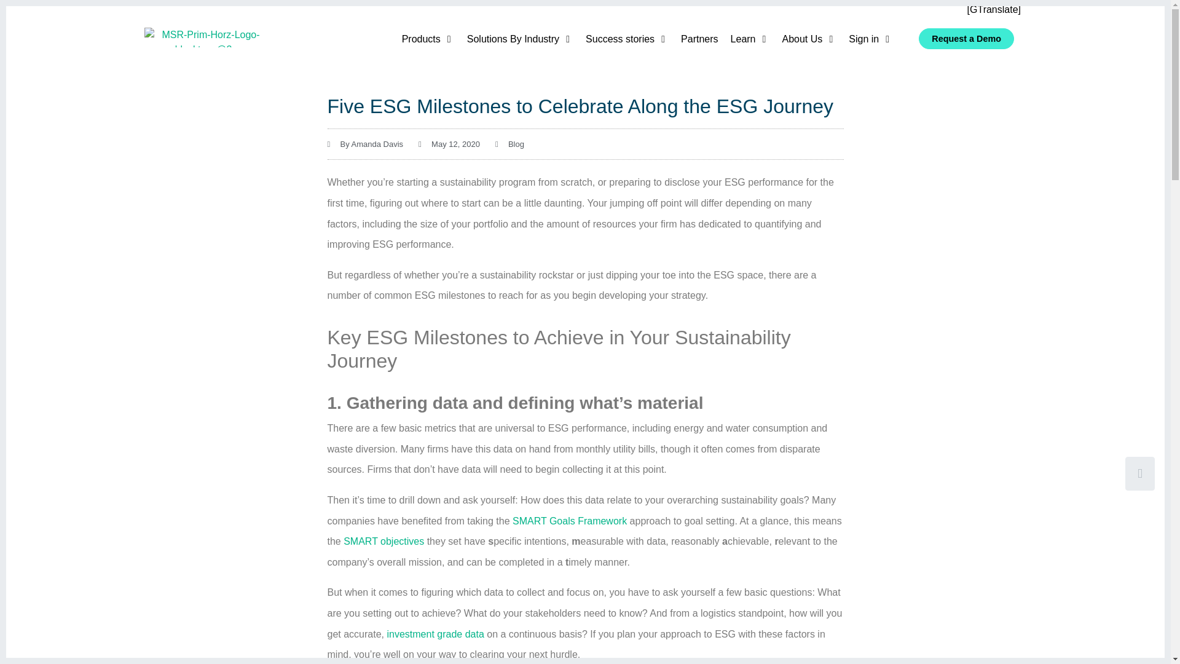  What do you see at coordinates (383, 541) in the screenshot?
I see `SMART objectives` at bounding box center [383, 541].